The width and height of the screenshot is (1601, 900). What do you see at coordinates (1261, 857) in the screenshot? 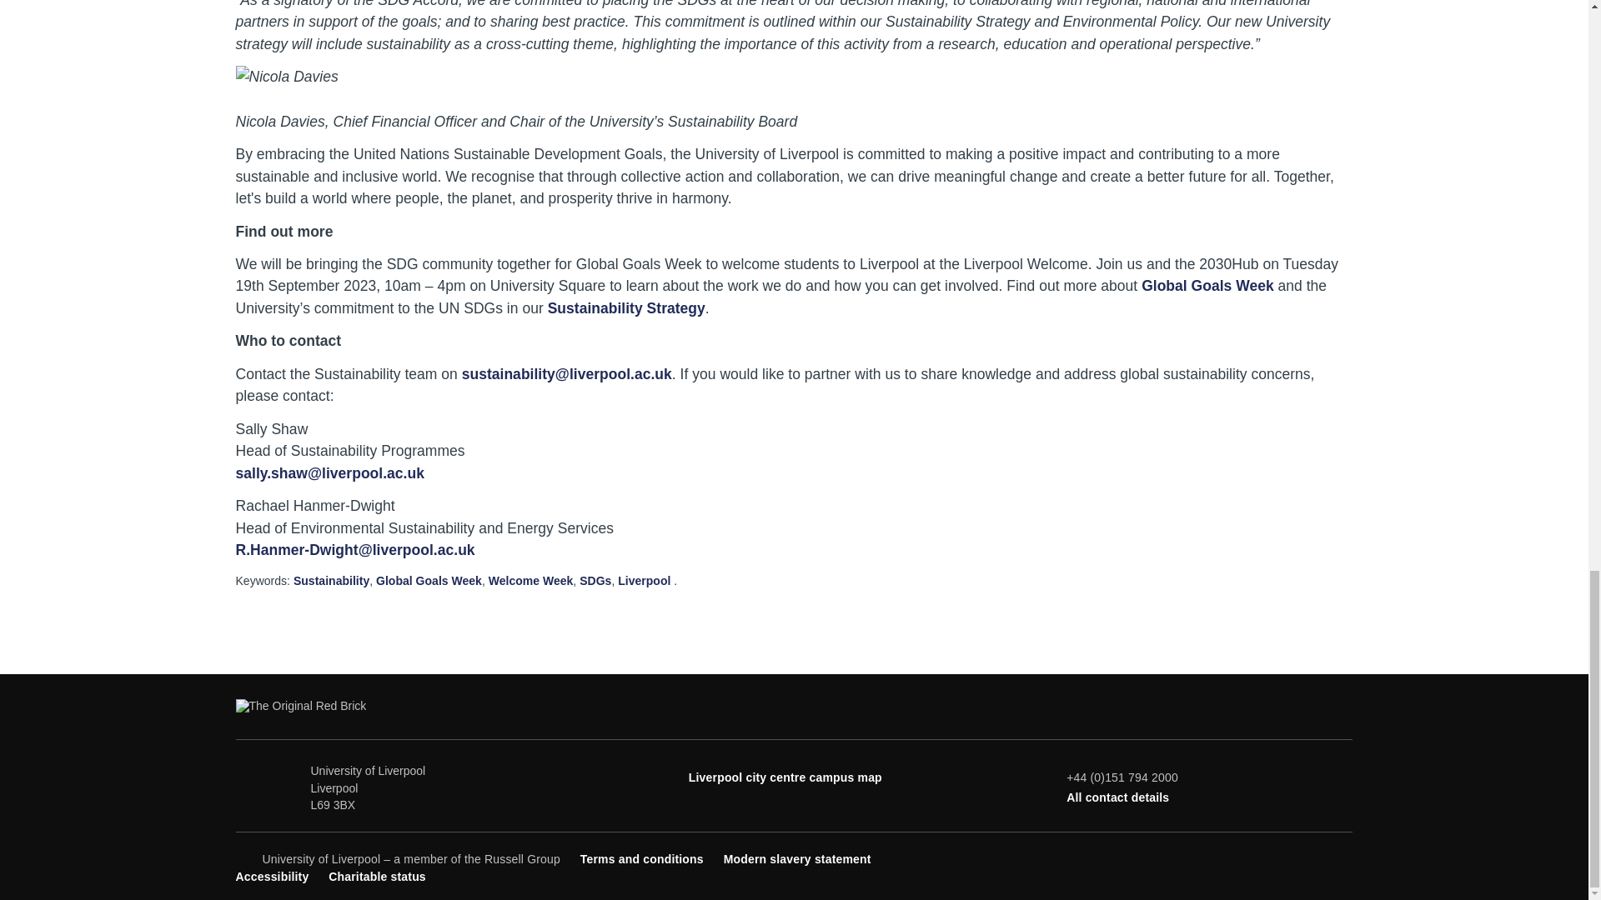
I see `twitter` at bounding box center [1261, 857].